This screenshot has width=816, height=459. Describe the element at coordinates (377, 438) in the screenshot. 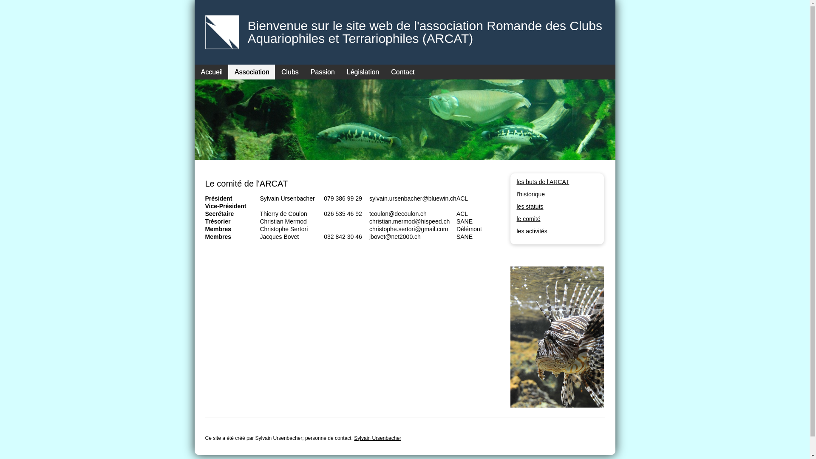

I see `Sylvain Ursenbacher` at that location.